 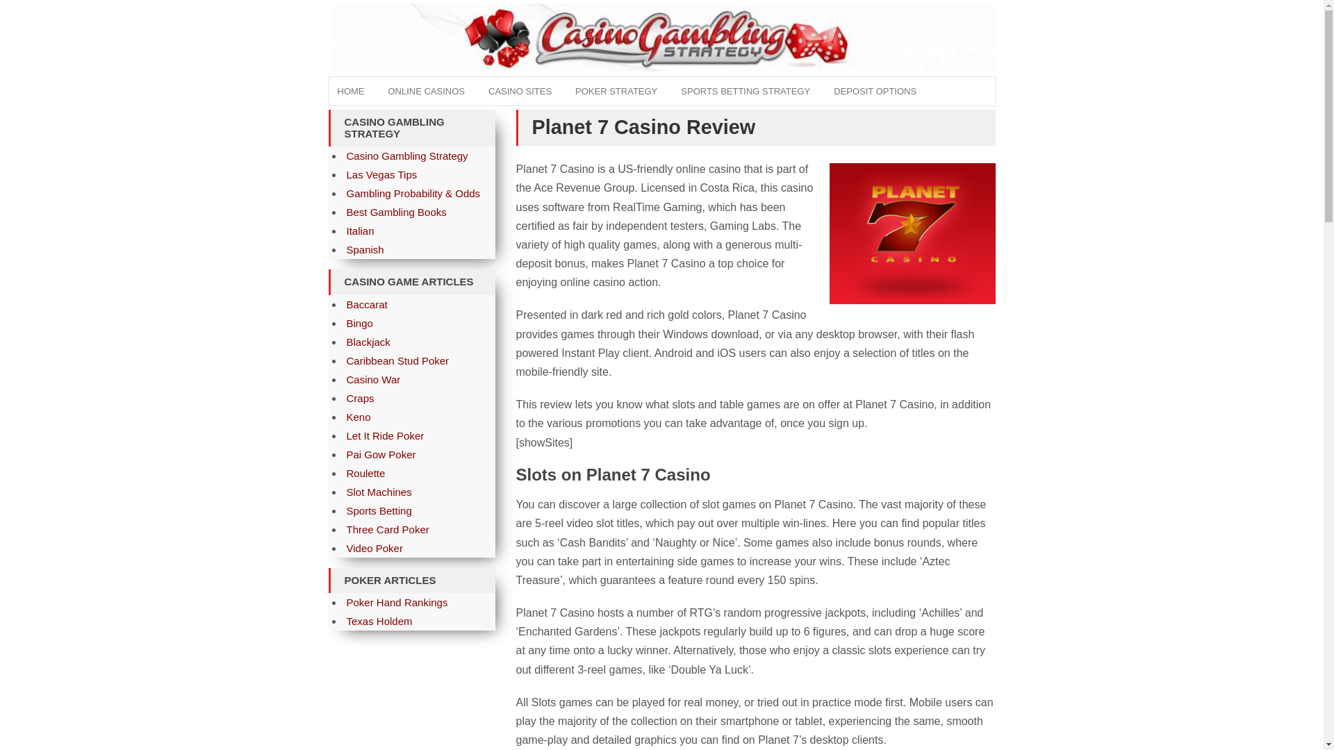 I want to click on Casino Gambling Strategy, so click(x=406, y=156).